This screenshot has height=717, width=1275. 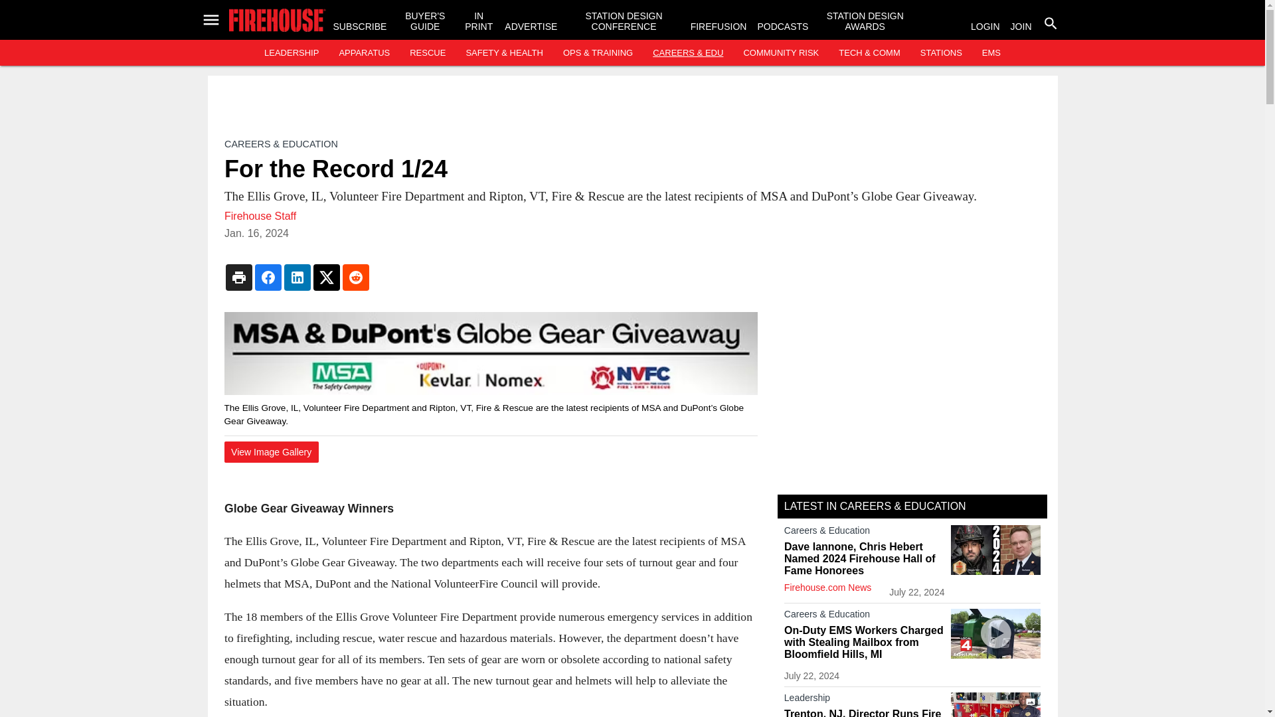 What do you see at coordinates (1021, 27) in the screenshot?
I see `JOIN` at bounding box center [1021, 27].